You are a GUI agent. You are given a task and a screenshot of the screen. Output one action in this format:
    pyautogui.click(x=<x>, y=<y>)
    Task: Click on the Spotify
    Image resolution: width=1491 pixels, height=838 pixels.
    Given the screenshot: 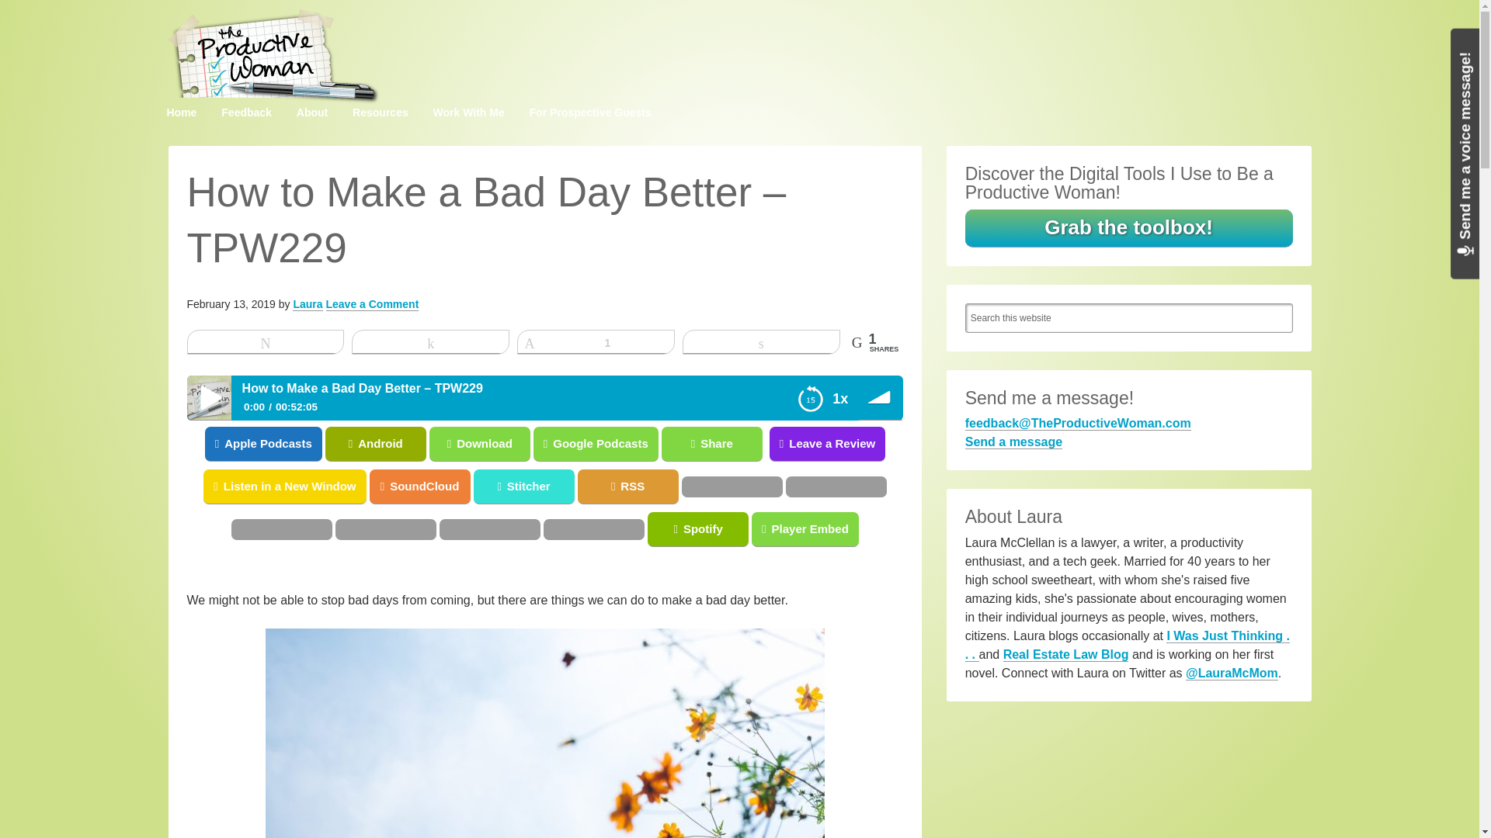 What is the action you would take?
    pyautogui.click(x=50, y=529)
    